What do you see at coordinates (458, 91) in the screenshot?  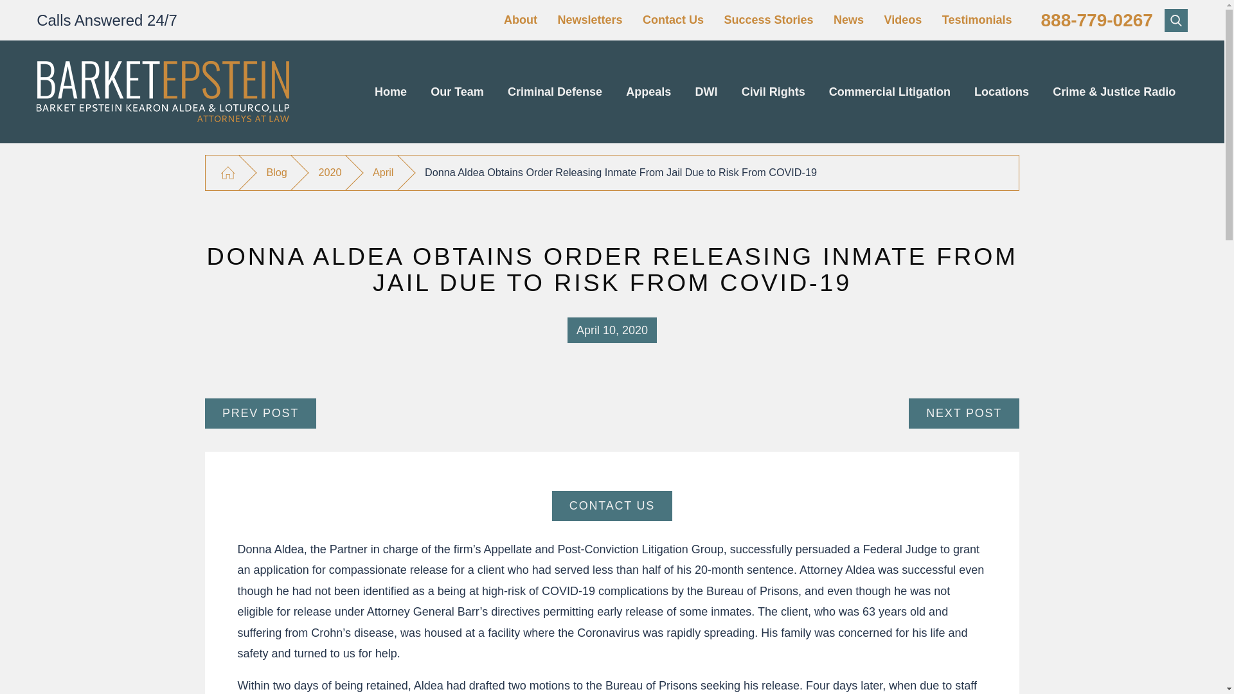 I see `Our Team` at bounding box center [458, 91].